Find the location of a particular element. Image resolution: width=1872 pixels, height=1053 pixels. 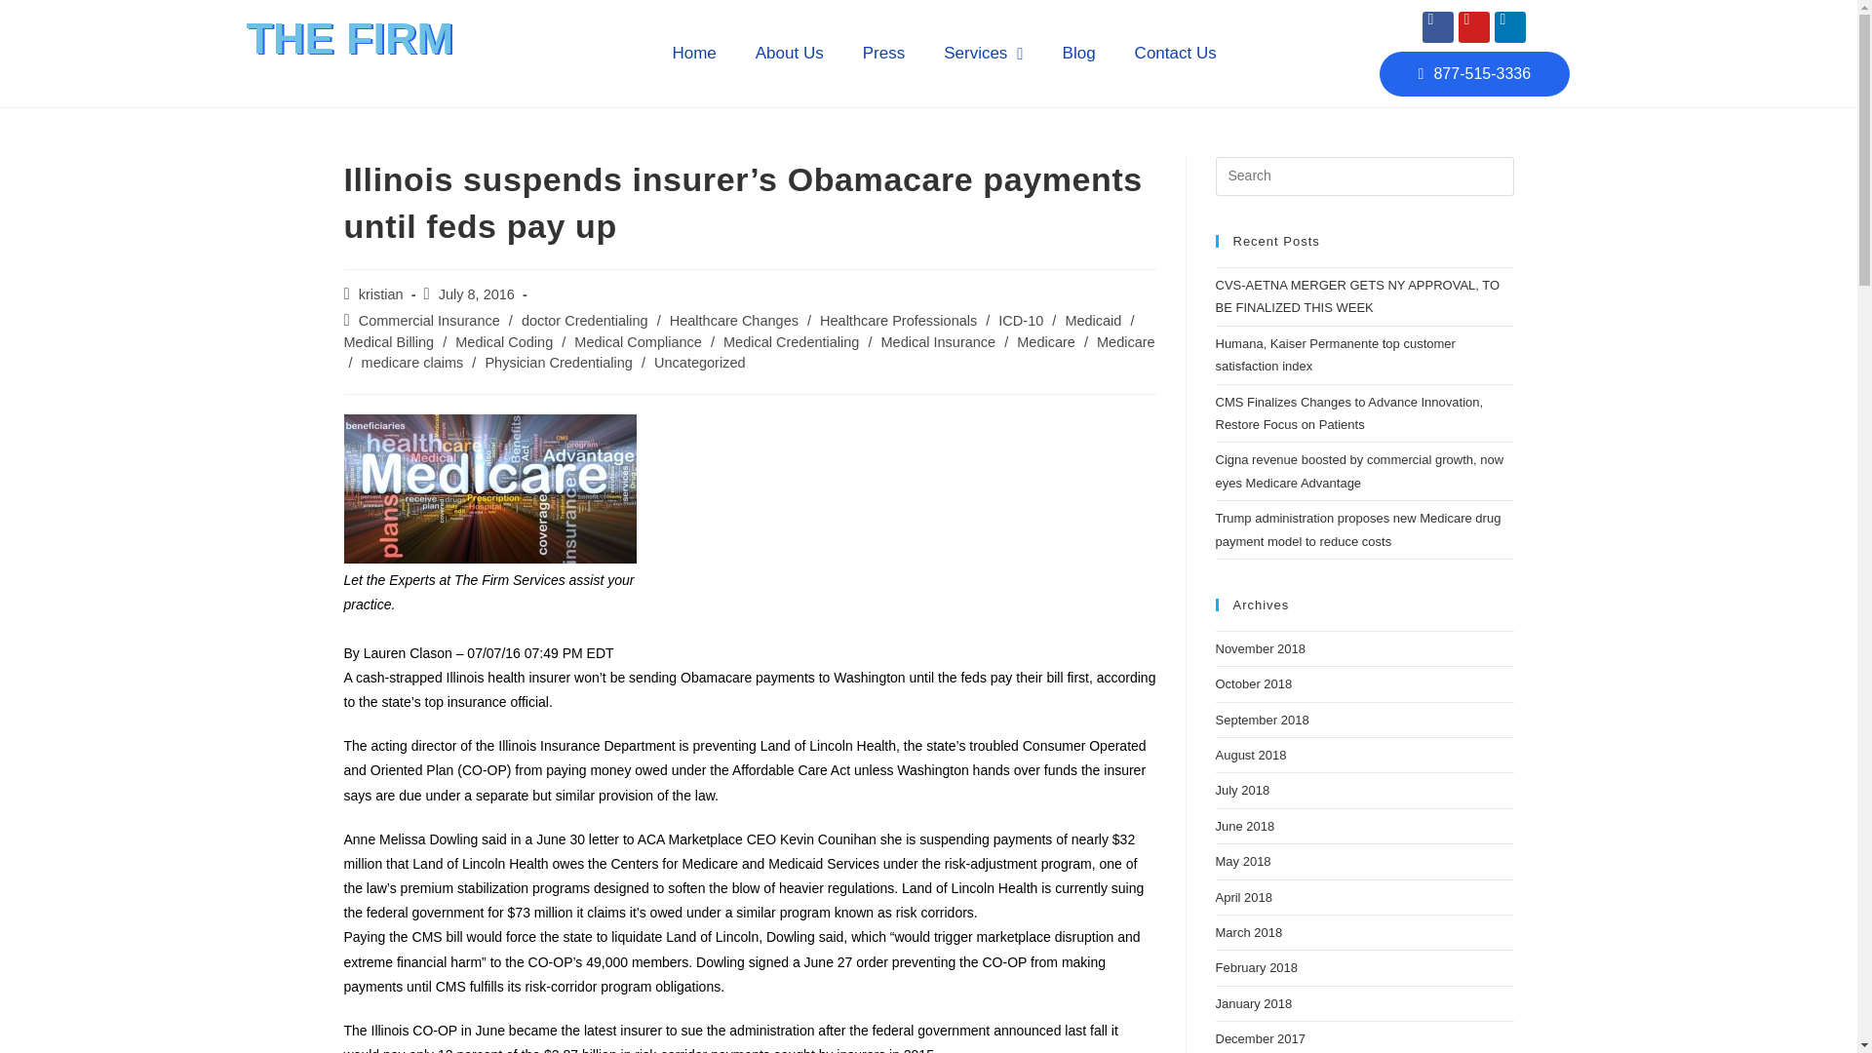

Medicare is located at coordinates (1125, 341).